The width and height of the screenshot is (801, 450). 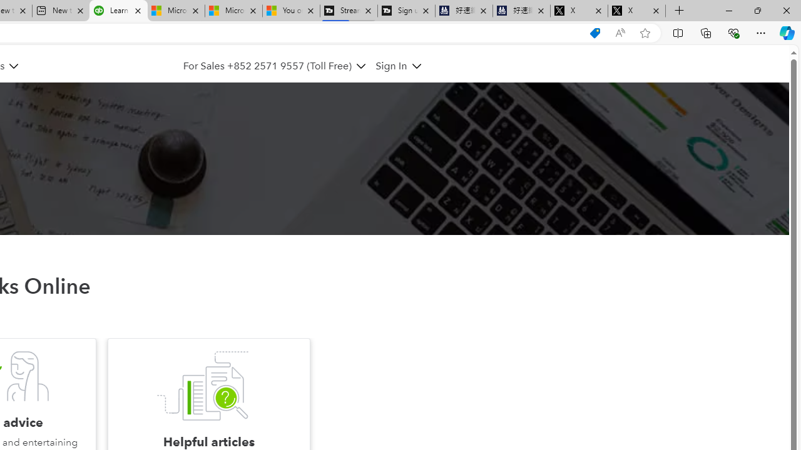 I want to click on Shopping in Microsoft Edge, so click(x=594, y=33).